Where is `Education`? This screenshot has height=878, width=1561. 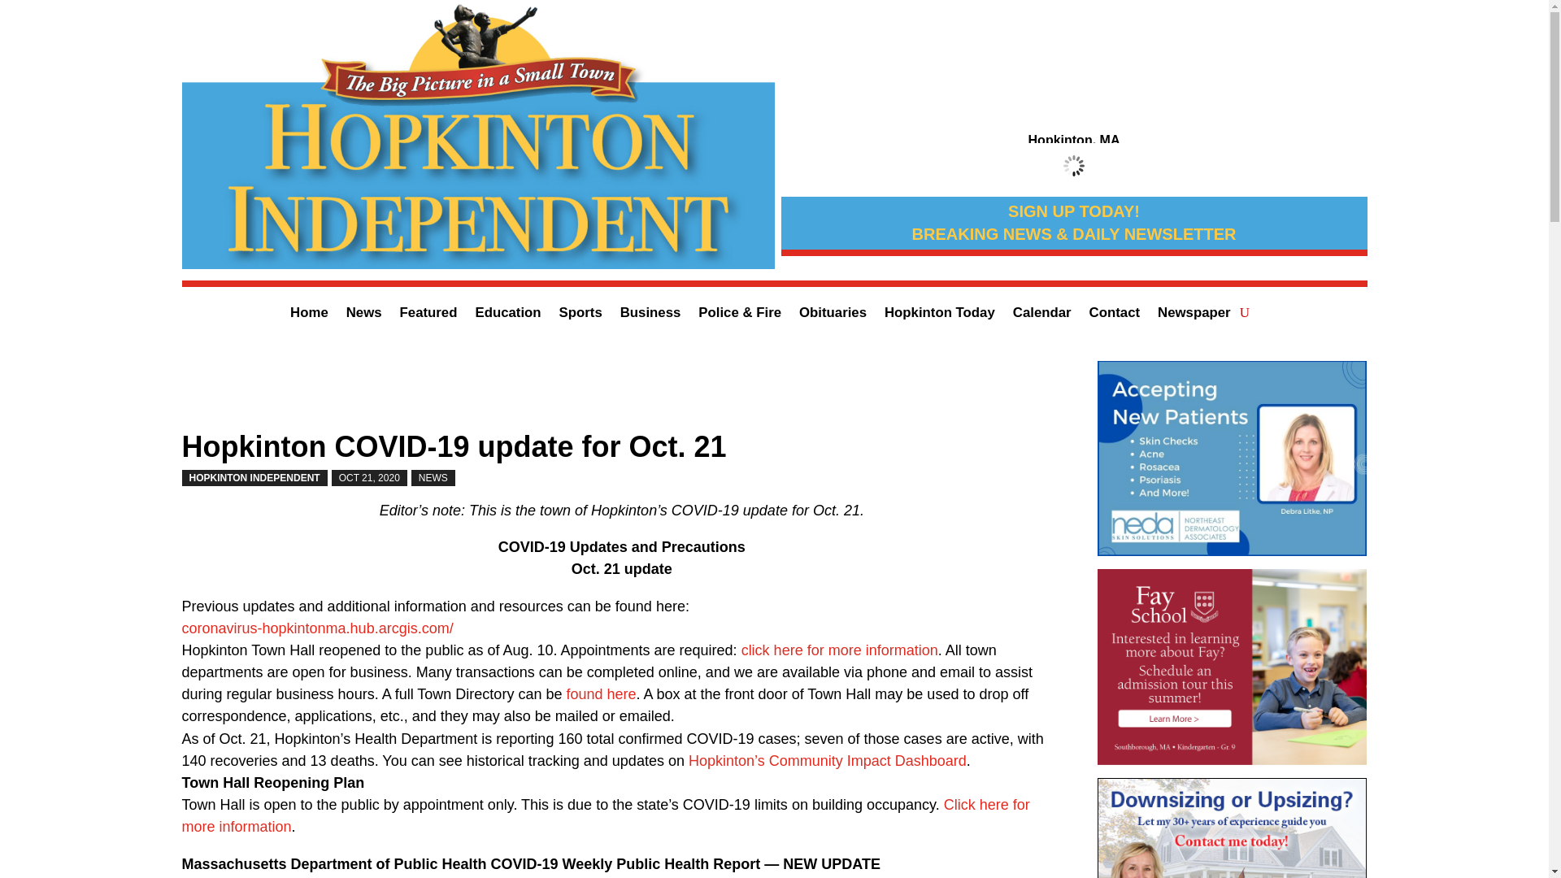 Education is located at coordinates (507, 315).